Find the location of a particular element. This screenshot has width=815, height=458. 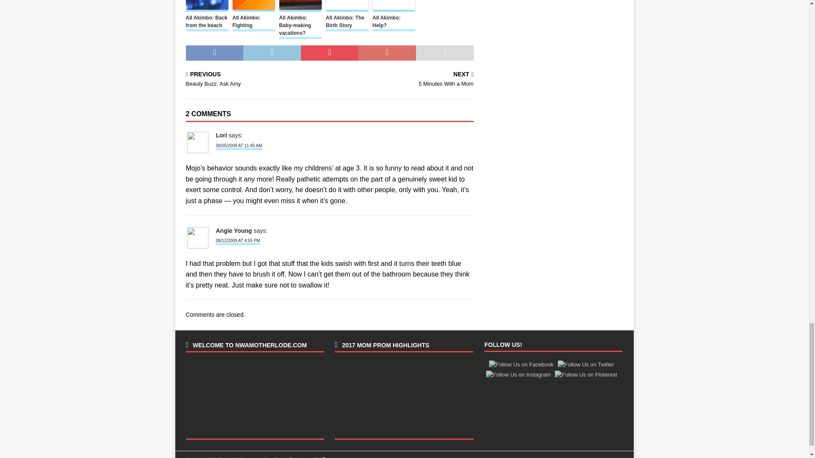

All Akimbo: Help? is located at coordinates (393, 23).